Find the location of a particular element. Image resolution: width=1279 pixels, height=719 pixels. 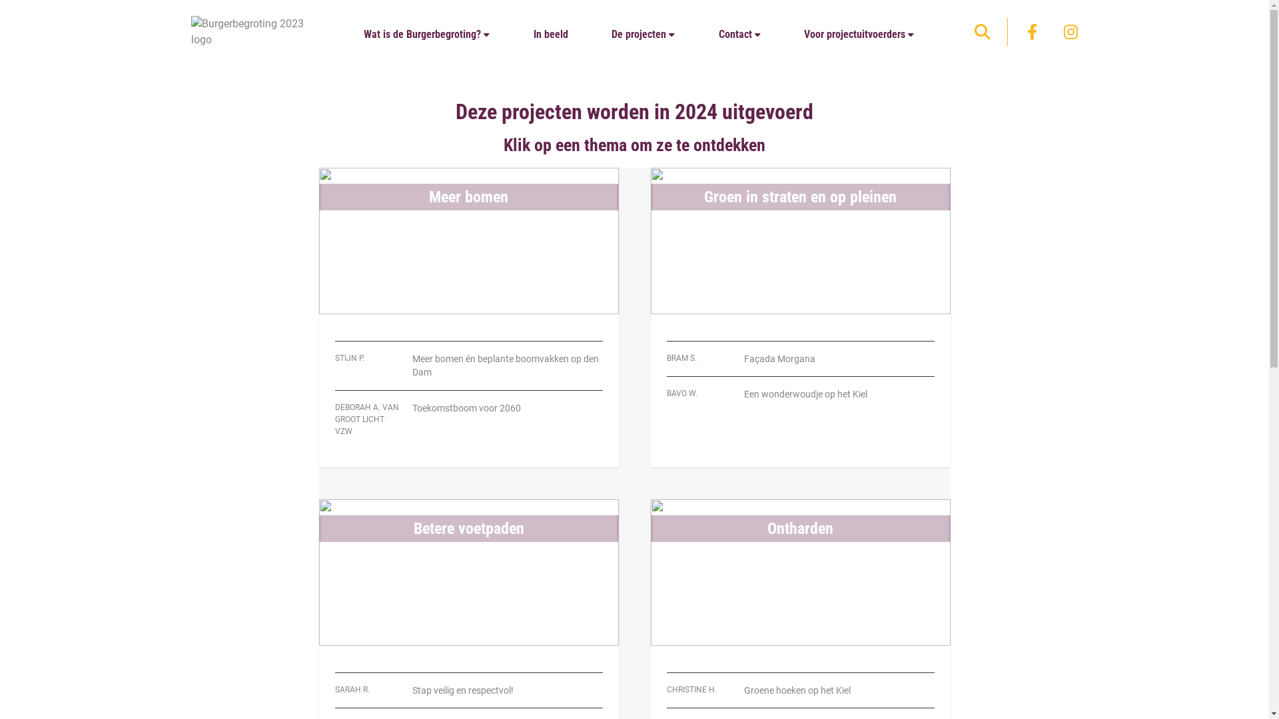

BAVO W.
Een wonderwoudje op het Kiel is located at coordinates (800, 389).